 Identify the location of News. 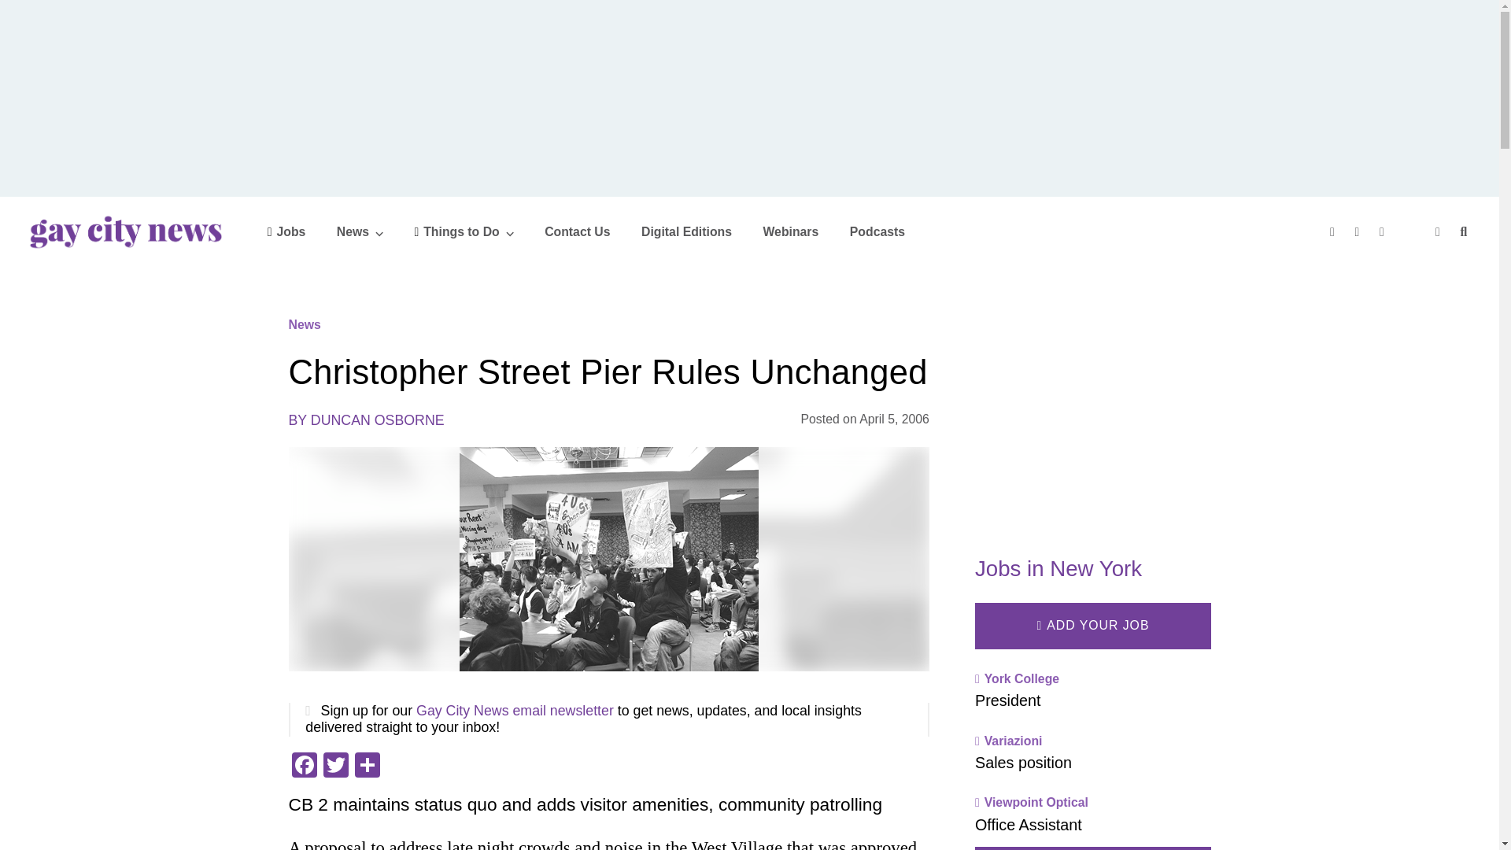
(360, 231).